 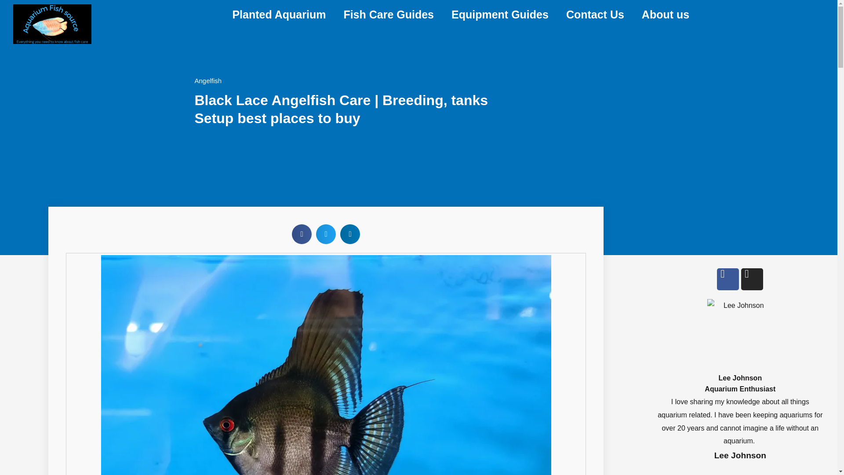 What do you see at coordinates (388, 14) in the screenshot?
I see `Fish Care Guides` at bounding box center [388, 14].